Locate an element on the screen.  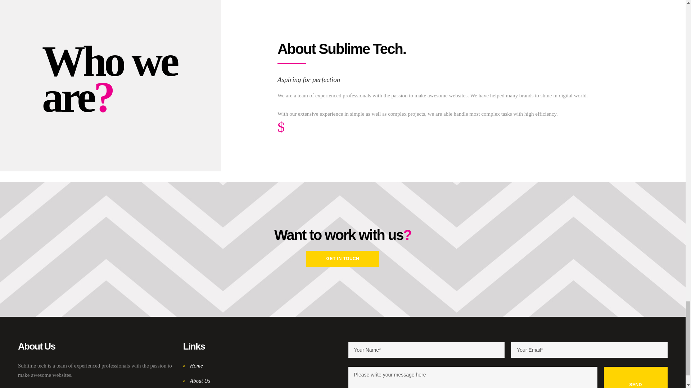
Send is located at coordinates (636, 377).